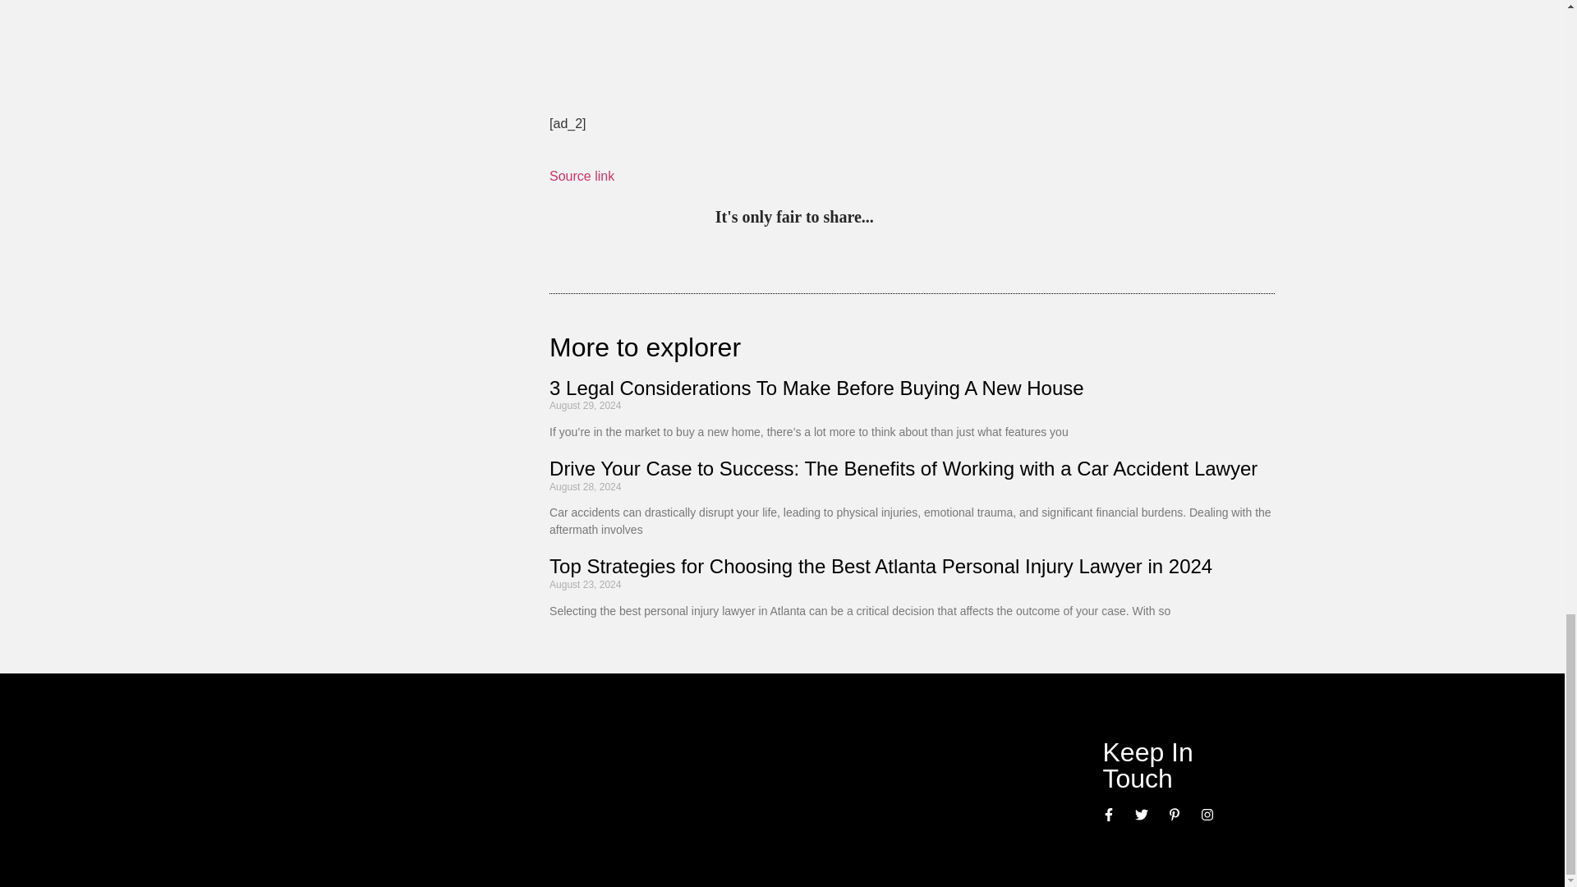  Describe the element at coordinates (925, 218) in the screenshot. I see `twitter` at that location.